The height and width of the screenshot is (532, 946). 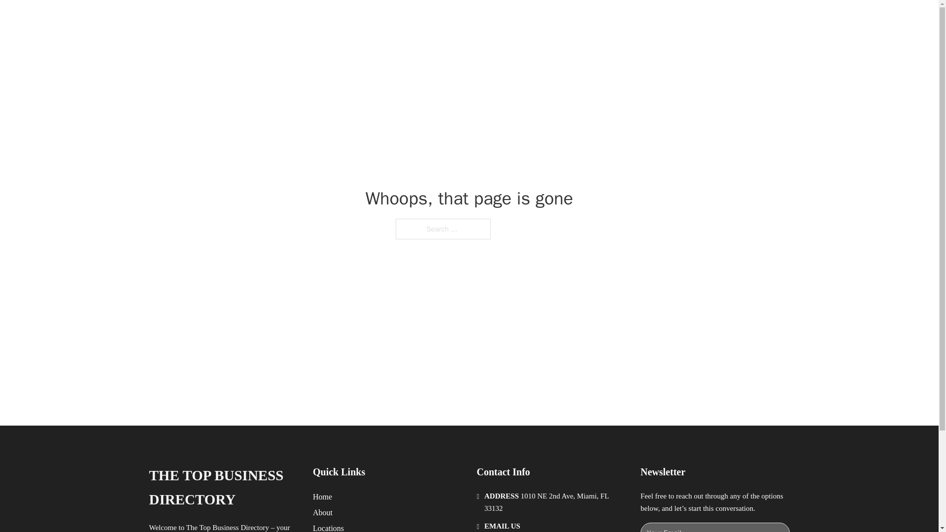 What do you see at coordinates (301, 19) in the screenshot?
I see `THE TOP BUSINESS DIRECTORY` at bounding box center [301, 19].